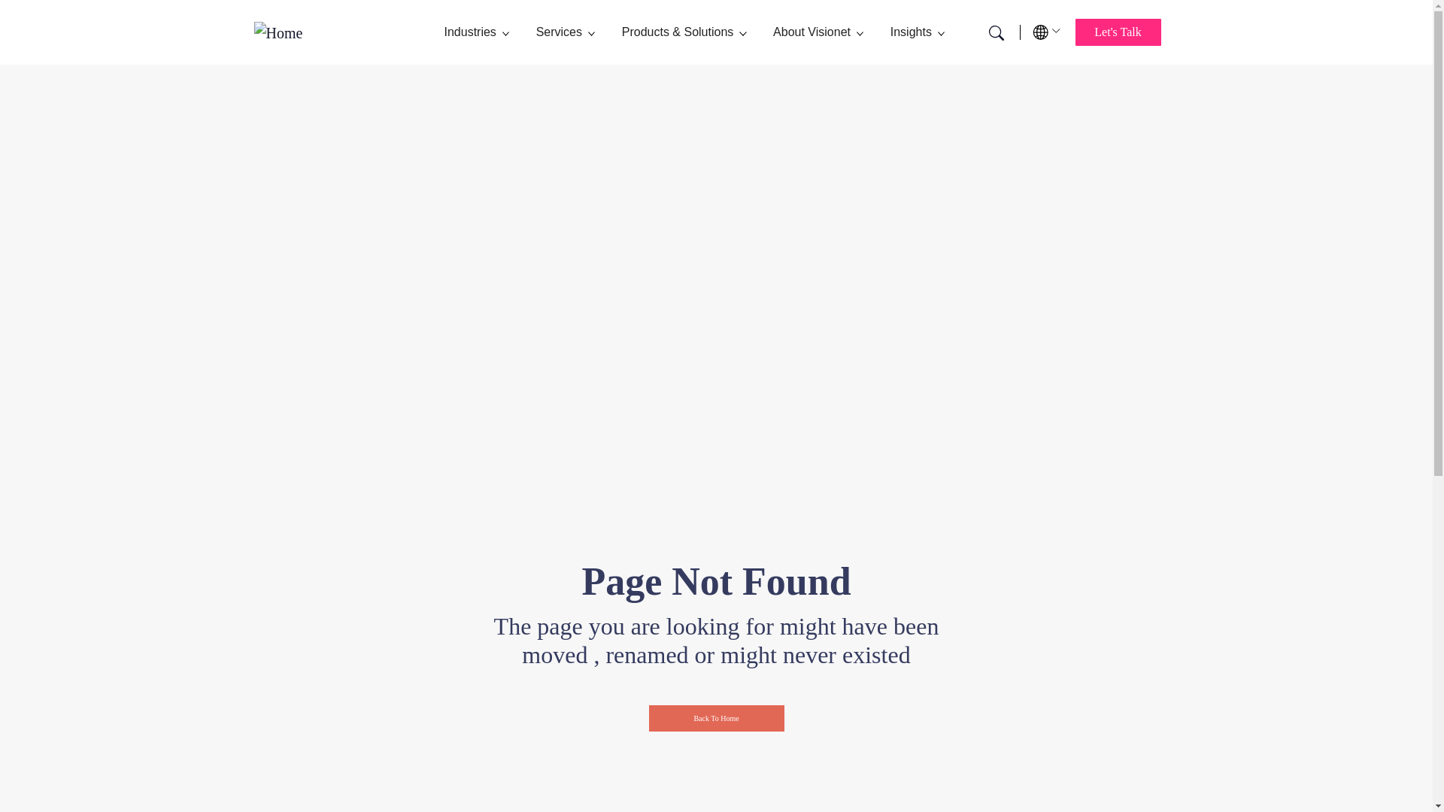 This screenshot has height=812, width=1444. I want to click on Skip to main content, so click(56, 11).